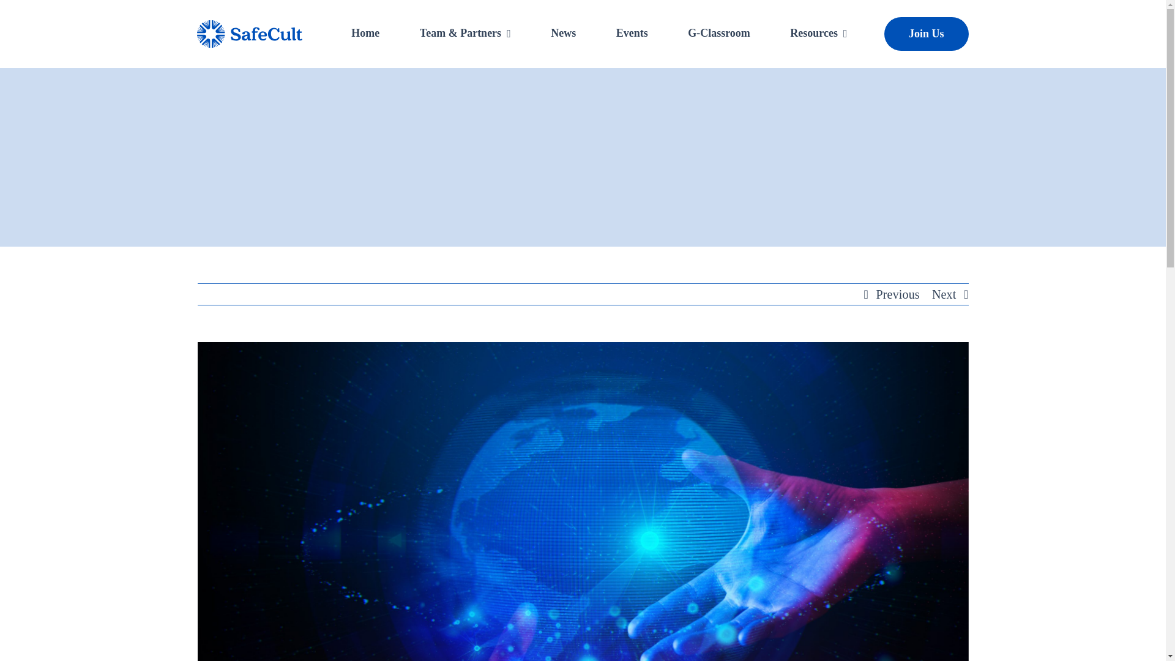 The height and width of the screenshot is (661, 1175). What do you see at coordinates (898, 294) in the screenshot?
I see `Previous` at bounding box center [898, 294].